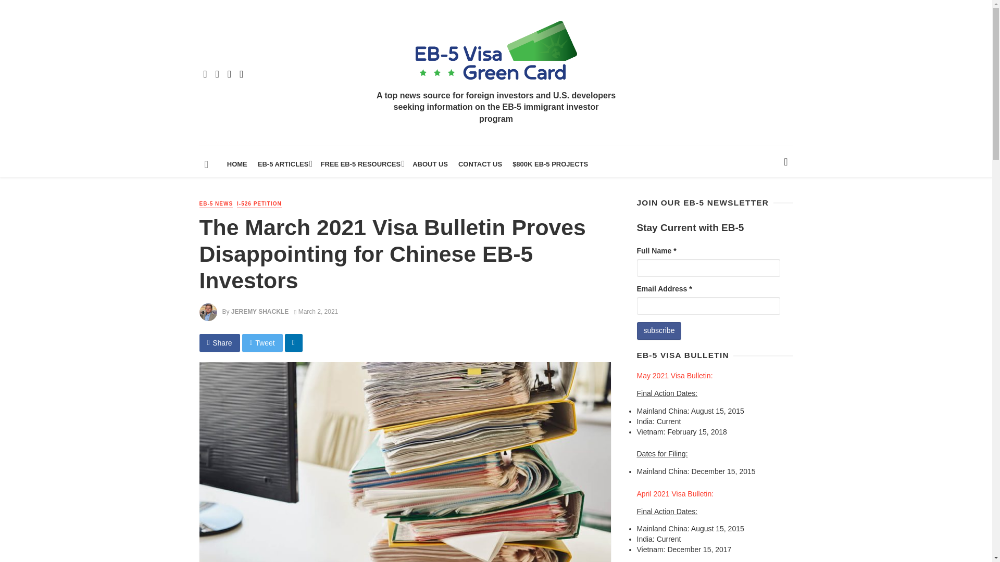  I want to click on Posts by JEREMY SHACKLE, so click(259, 311).